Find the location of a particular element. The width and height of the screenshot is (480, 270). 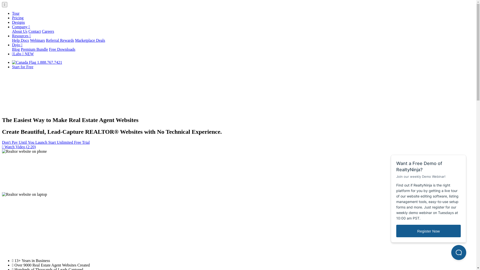

Help Scout Beacon - Open is located at coordinates (459, 252).